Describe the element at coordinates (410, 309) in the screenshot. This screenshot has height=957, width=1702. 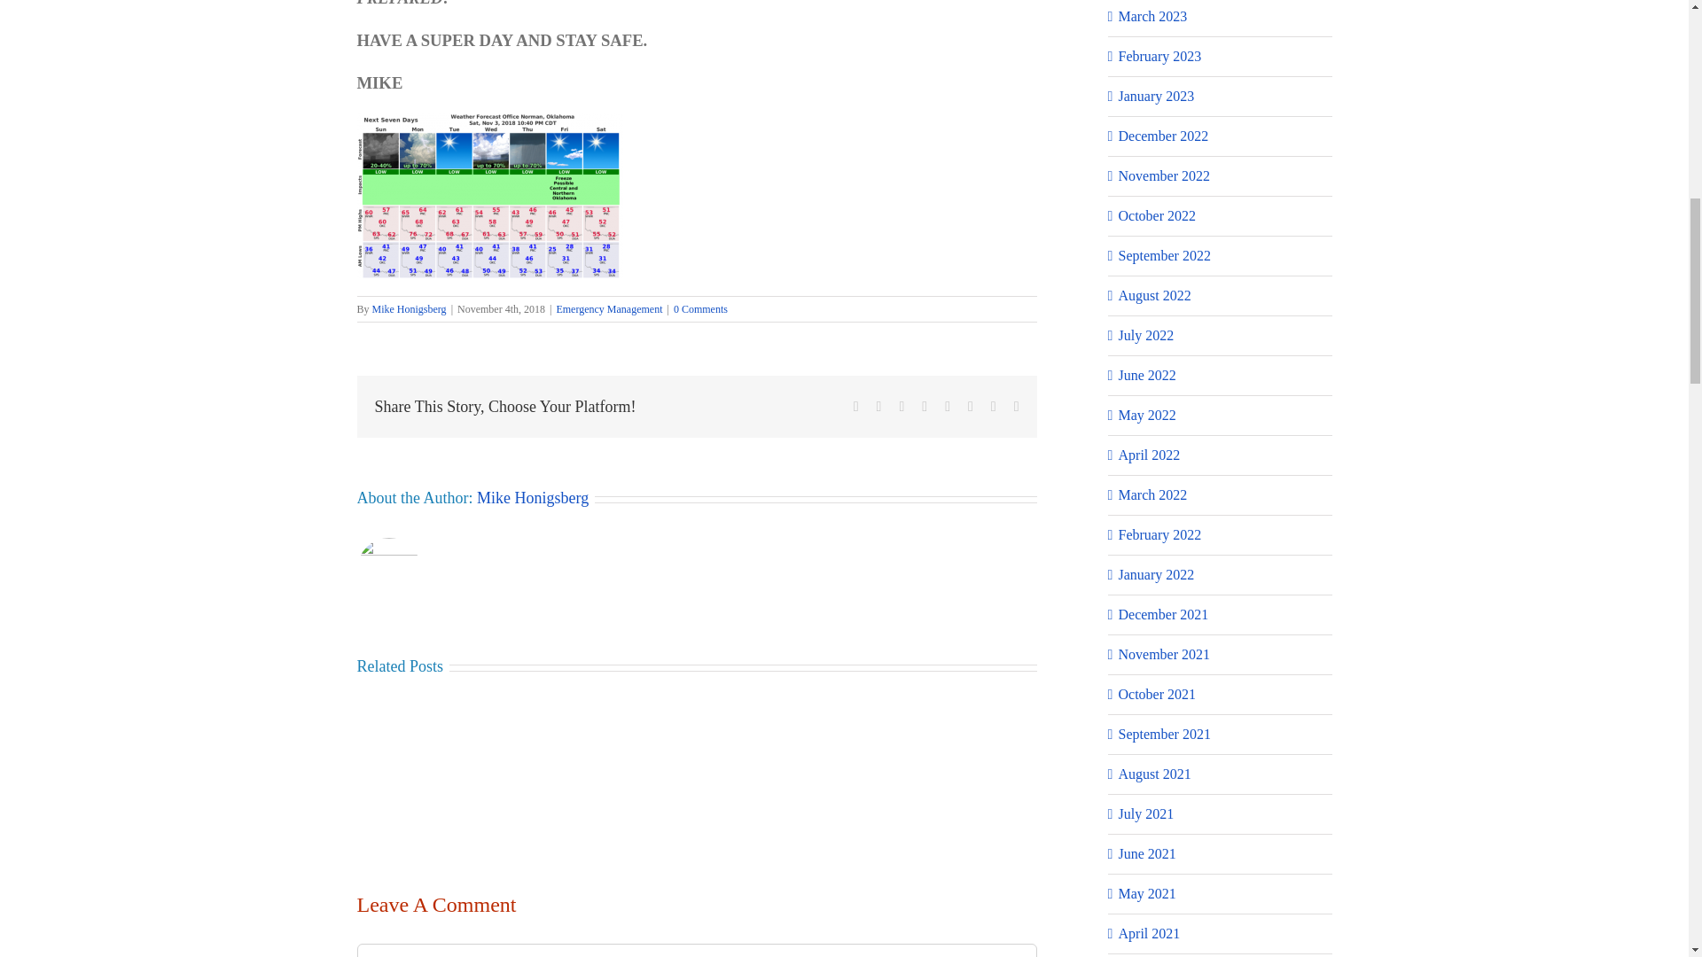
I see `Posts by Mike Honigsberg` at that location.